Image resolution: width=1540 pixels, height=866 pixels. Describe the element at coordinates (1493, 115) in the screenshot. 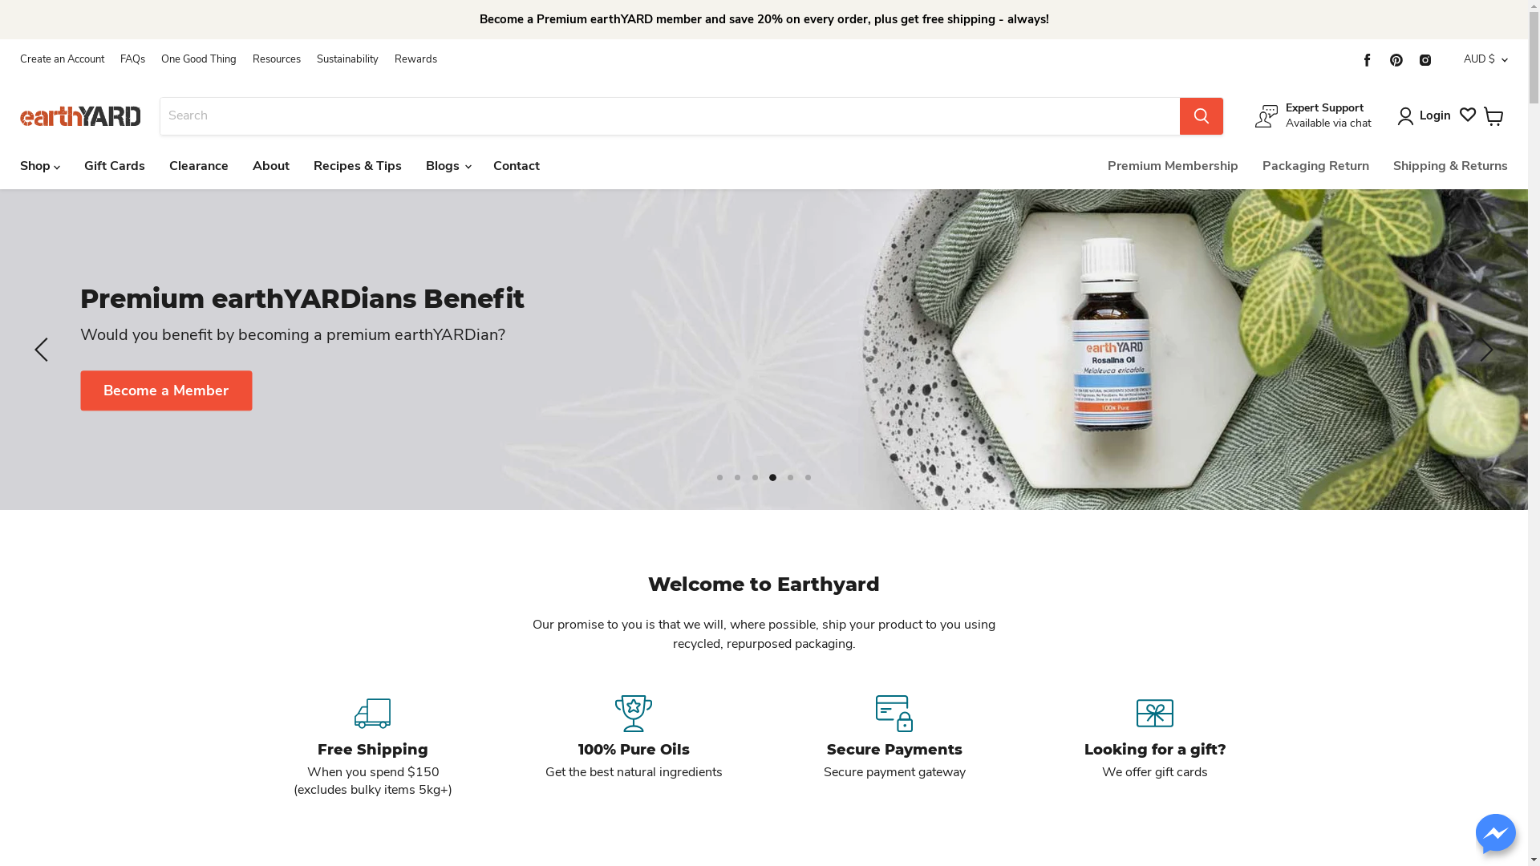

I see `View cart` at that location.